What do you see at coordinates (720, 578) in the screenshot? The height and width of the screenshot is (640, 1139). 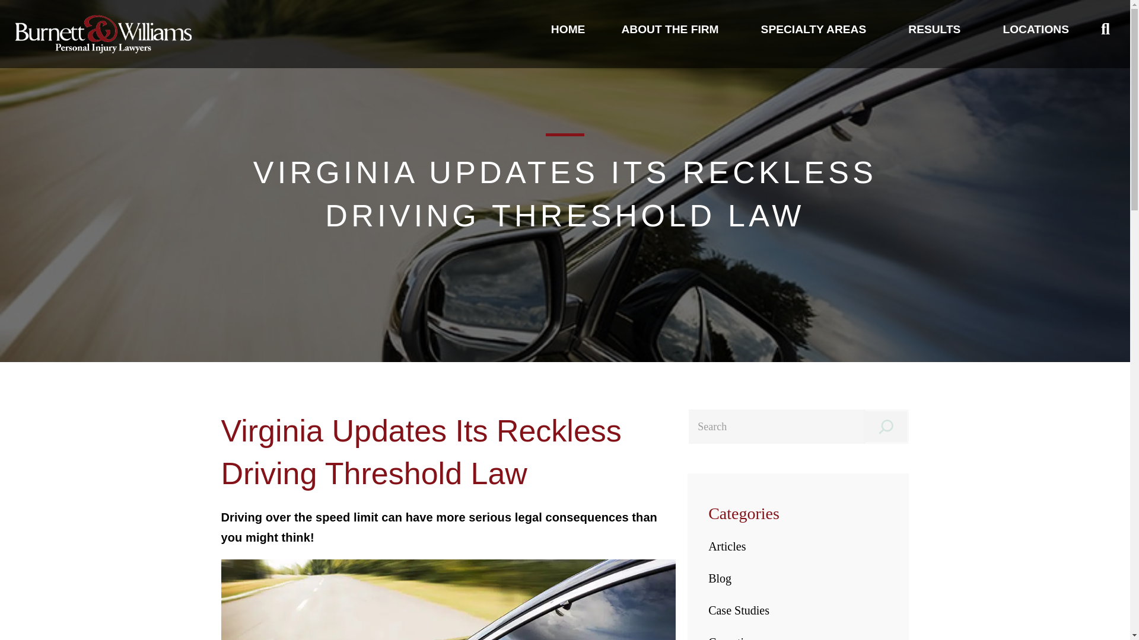 I see `Blog` at bounding box center [720, 578].